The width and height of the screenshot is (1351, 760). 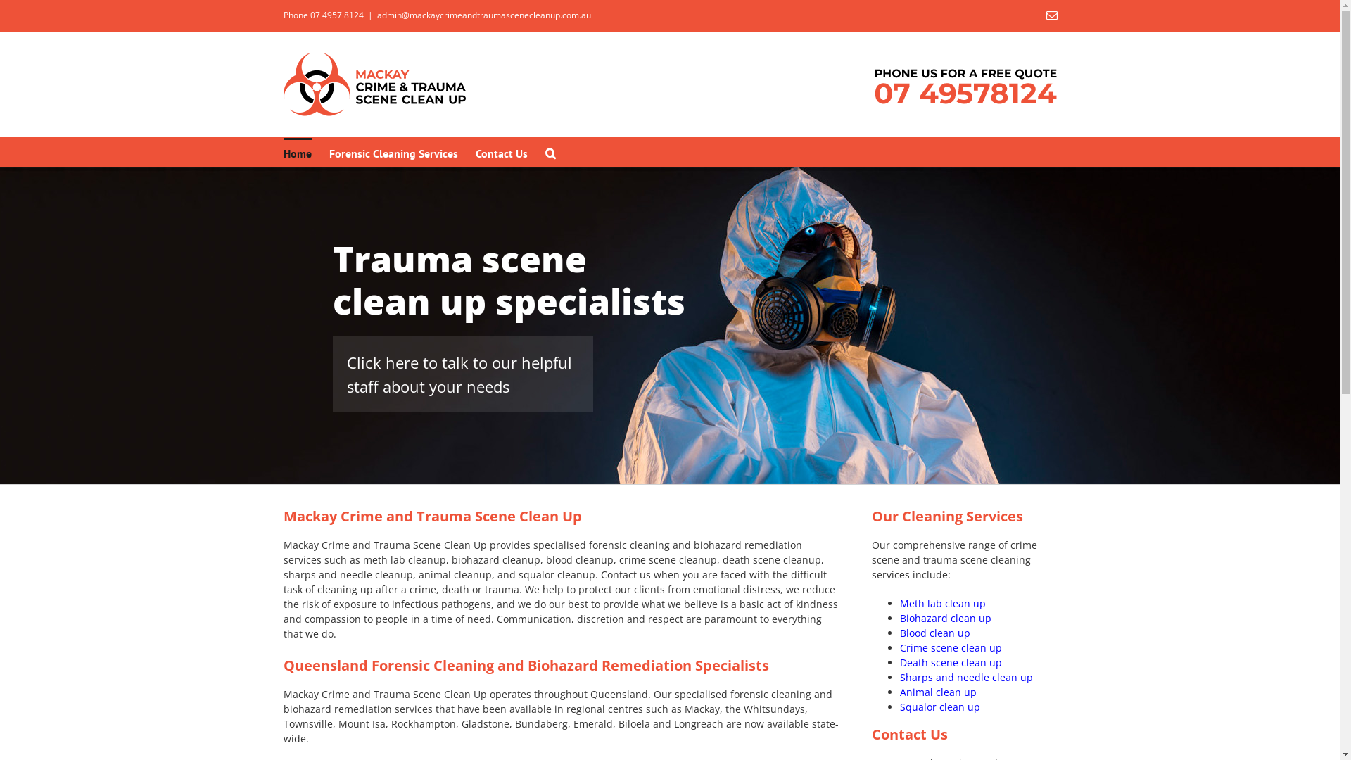 I want to click on Forensic Cleaning Services, so click(x=394, y=152).